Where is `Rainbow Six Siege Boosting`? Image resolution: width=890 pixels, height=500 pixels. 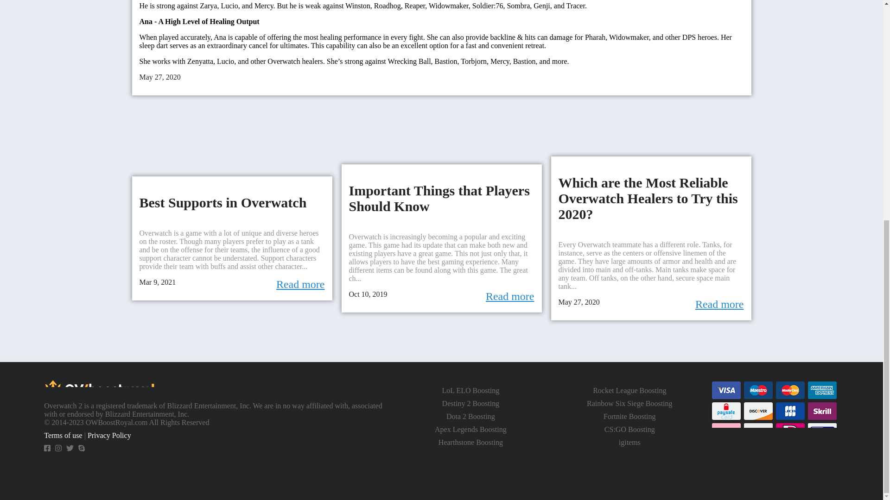 Rainbow Six Siege Boosting is located at coordinates (629, 403).